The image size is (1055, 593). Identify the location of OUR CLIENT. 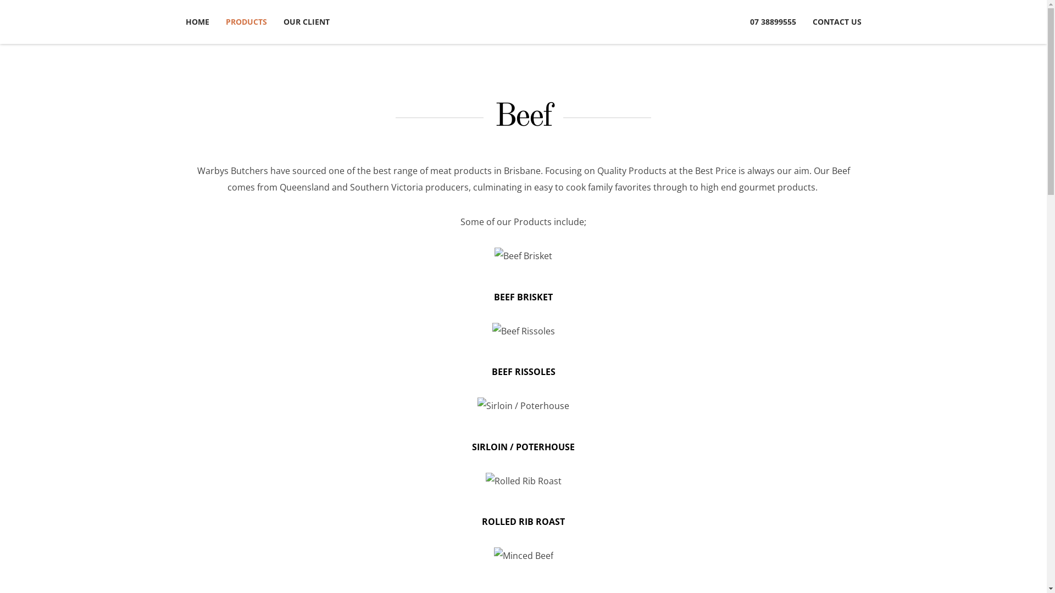
(302, 22).